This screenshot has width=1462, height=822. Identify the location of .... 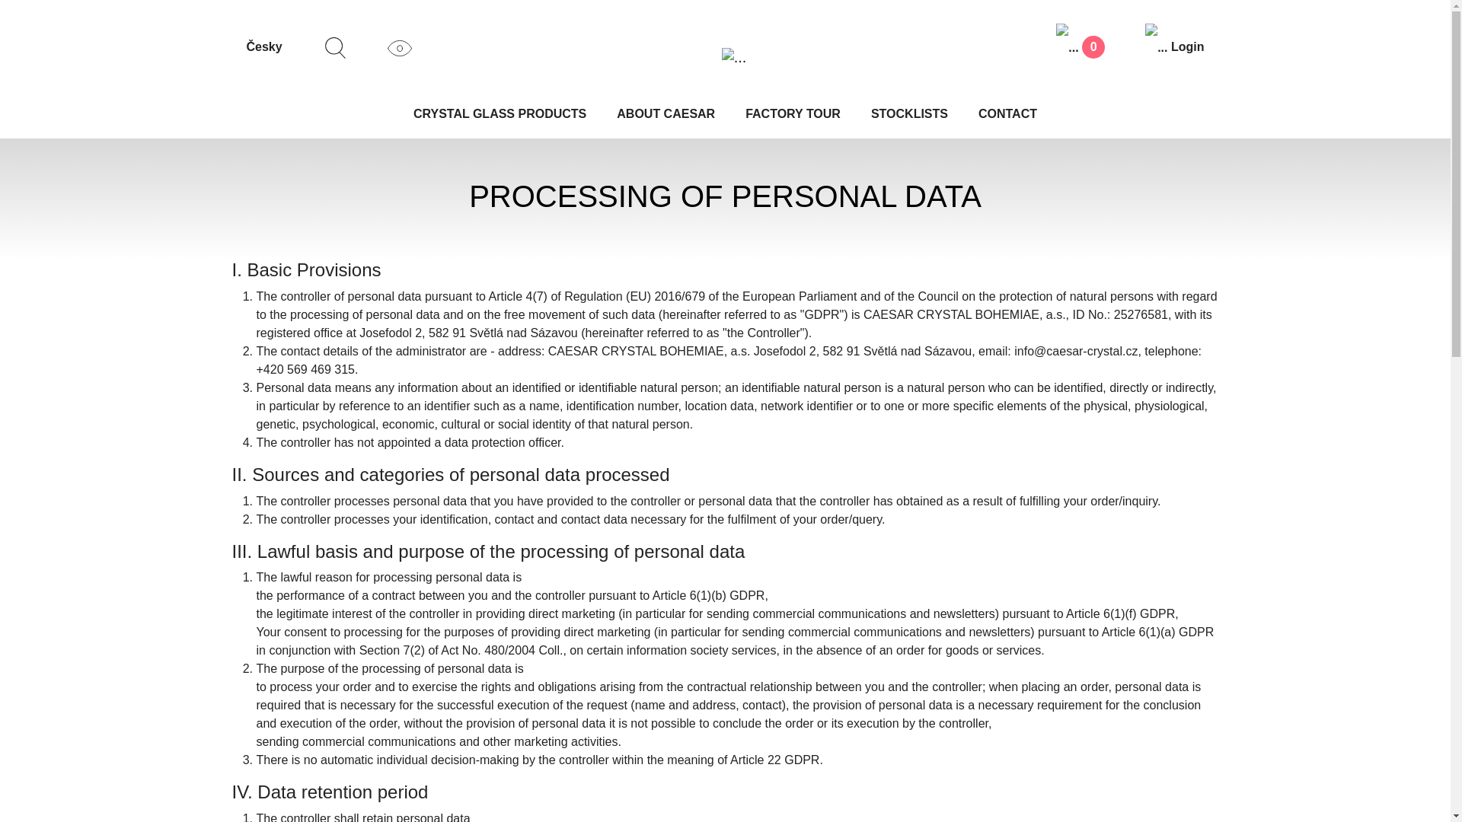
(335, 47).